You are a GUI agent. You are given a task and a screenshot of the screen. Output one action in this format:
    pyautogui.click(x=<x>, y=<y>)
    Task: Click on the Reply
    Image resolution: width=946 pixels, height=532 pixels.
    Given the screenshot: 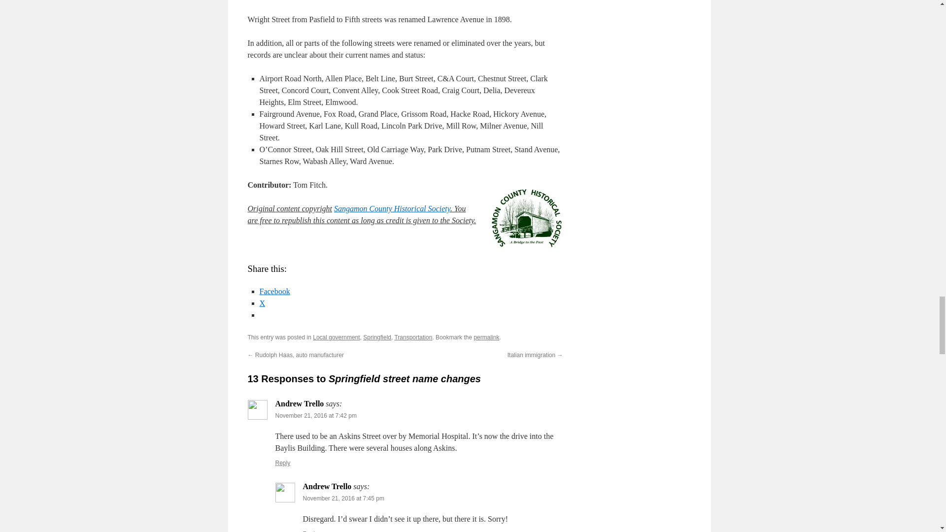 What is the action you would take?
    pyautogui.click(x=283, y=463)
    